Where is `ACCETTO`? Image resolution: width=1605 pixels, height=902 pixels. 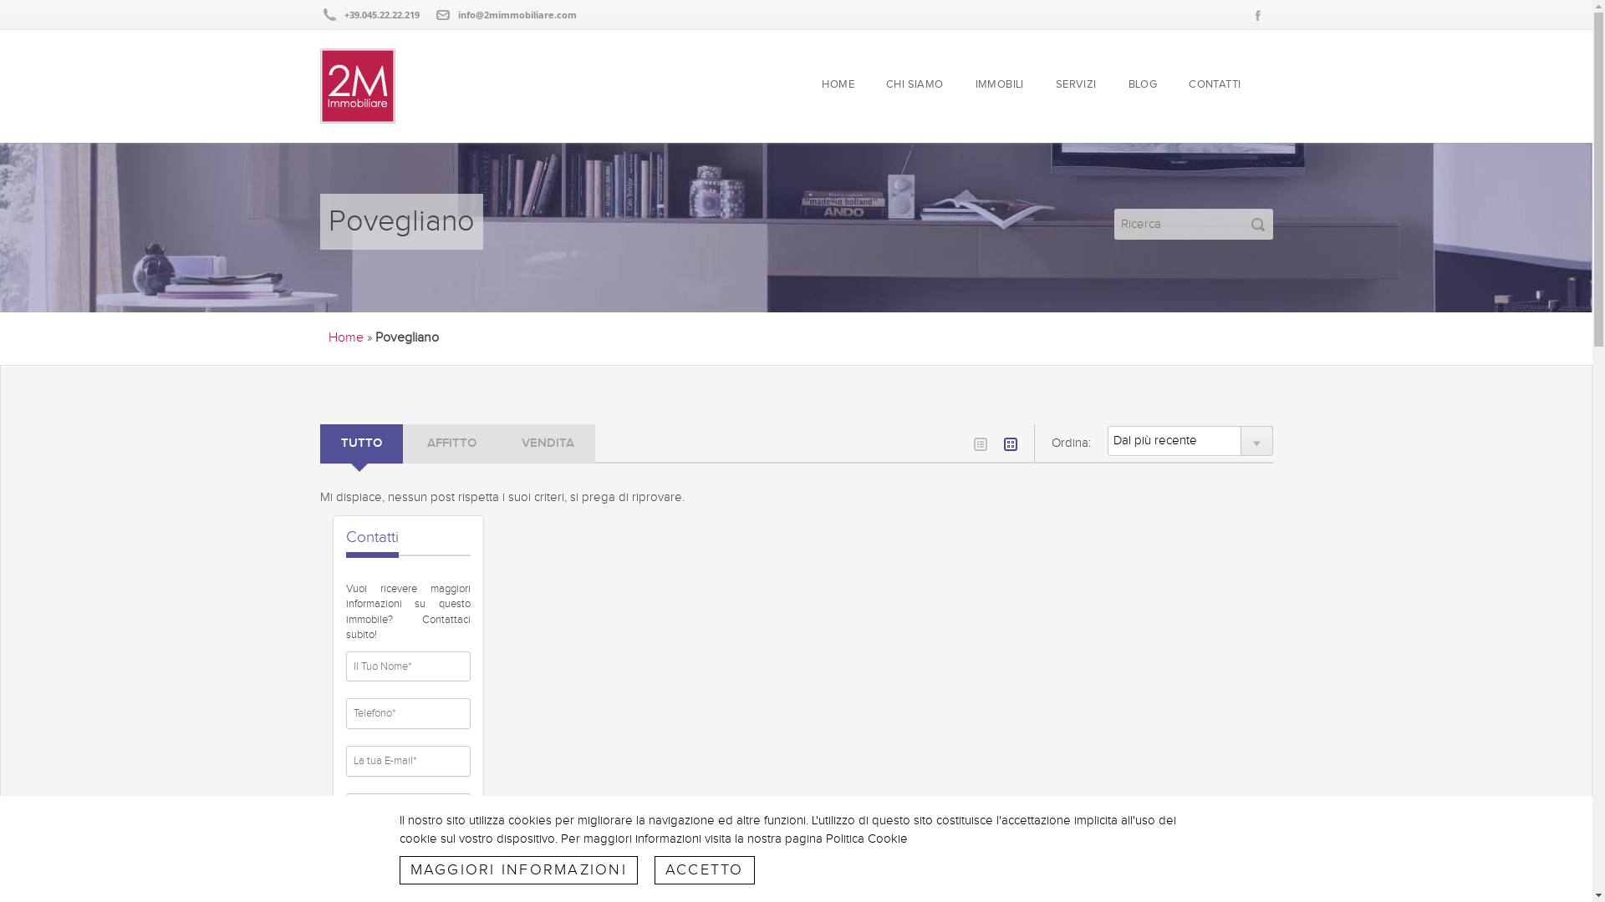 ACCETTO is located at coordinates (705, 870).